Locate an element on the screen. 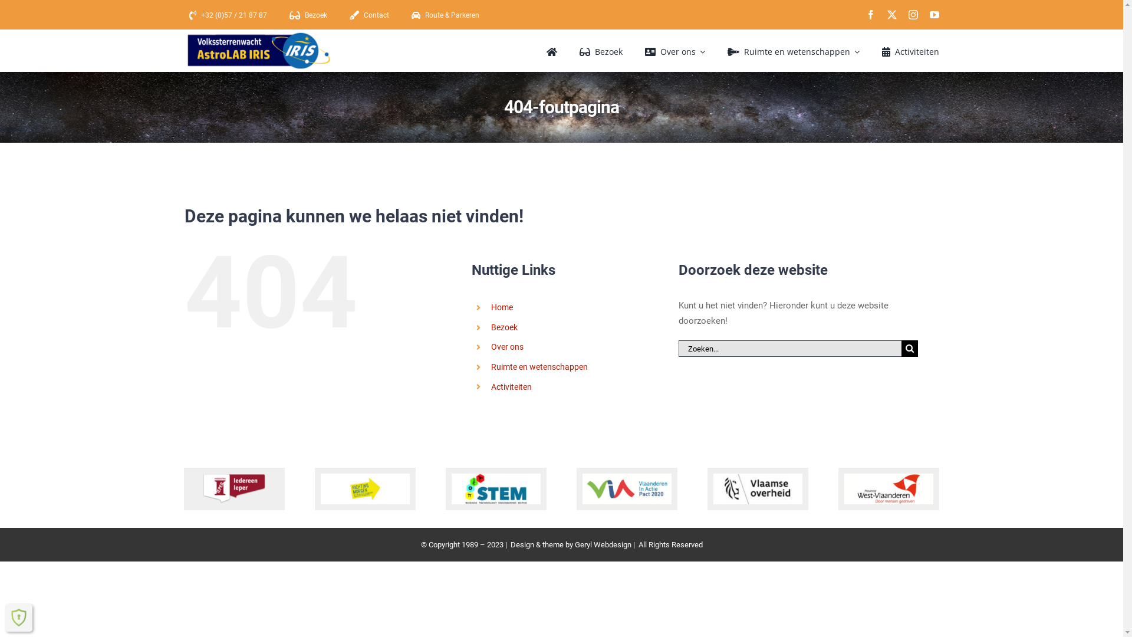  +32 (0)57 / 21 87 87 is located at coordinates (230, 15).